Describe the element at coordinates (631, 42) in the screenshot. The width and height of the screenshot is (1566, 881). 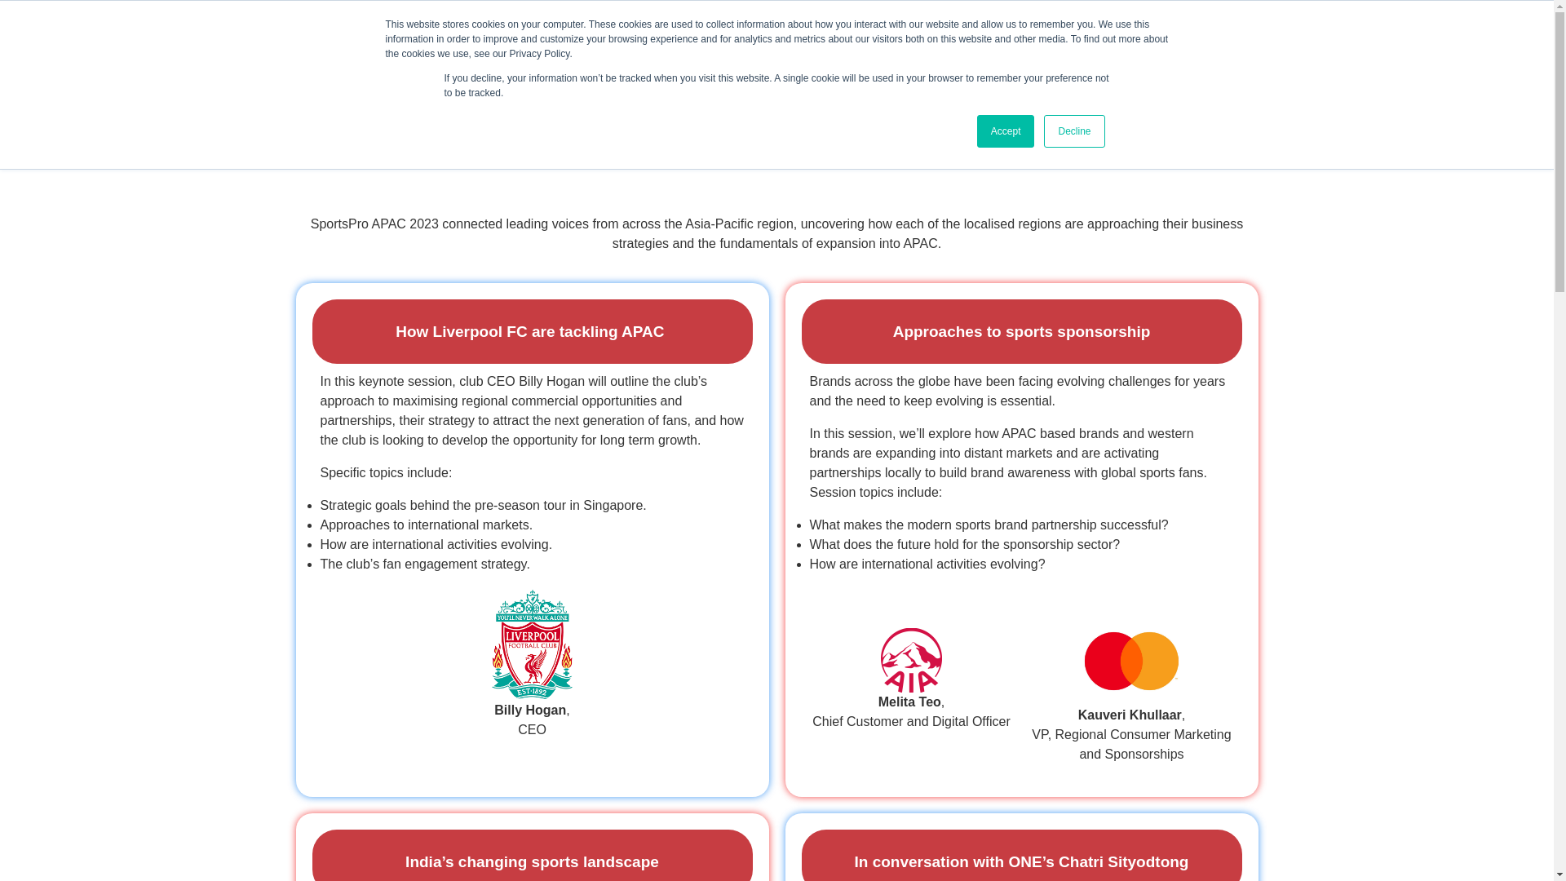
I see `2024 Speakers` at that location.